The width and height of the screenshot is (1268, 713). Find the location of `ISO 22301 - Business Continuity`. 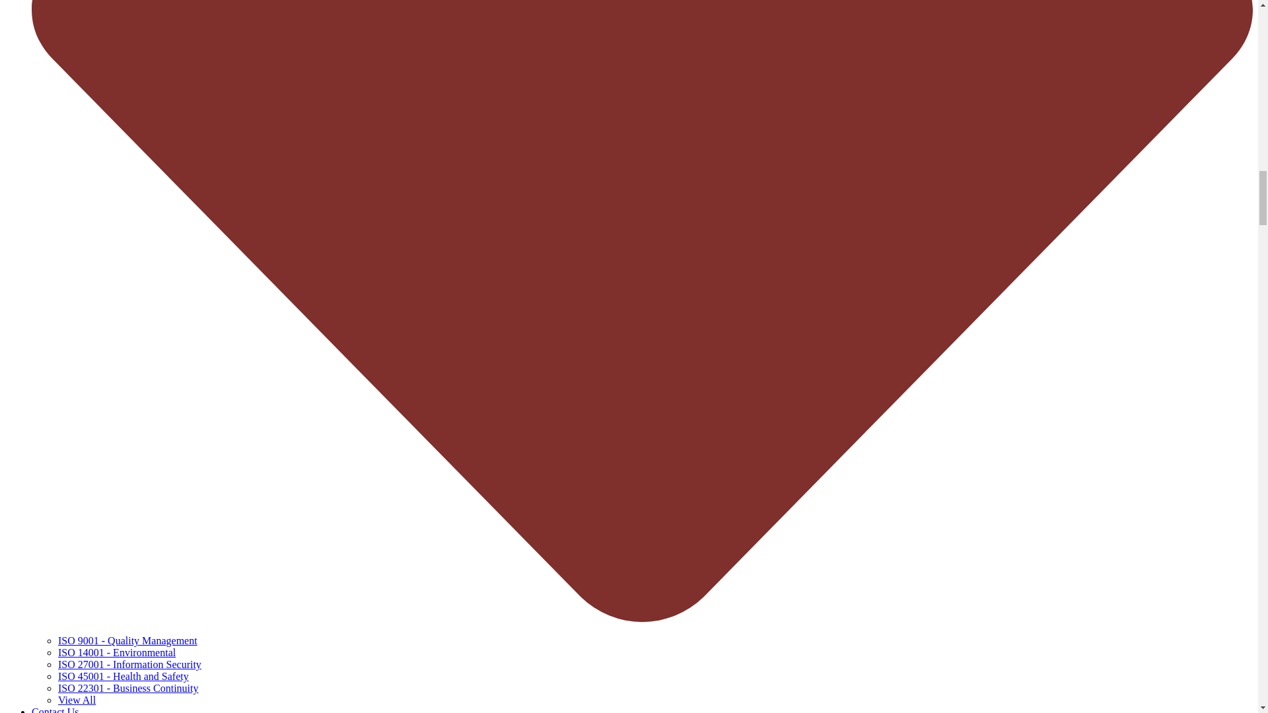

ISO 22301 - Business Continuity is located at coordinates (128, 688).